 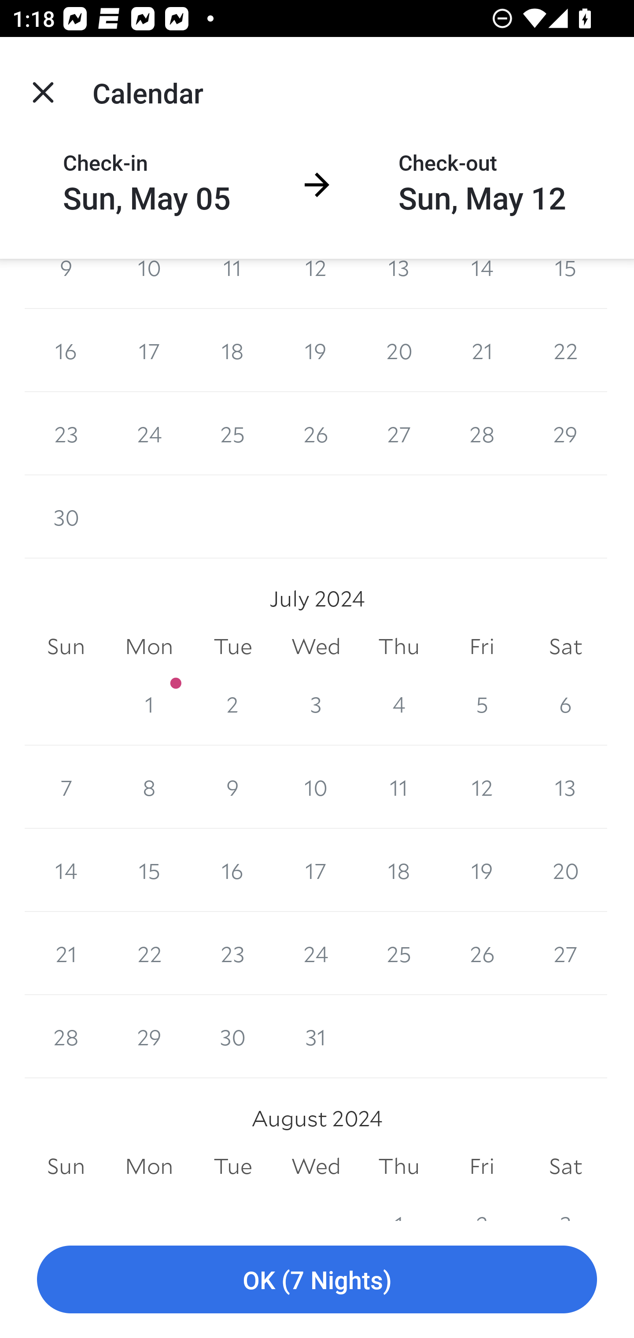 What do you see at coordinates (232, 954) in the screenshot?
I see `23 23 July 2024` at bounding box center [232, 954].